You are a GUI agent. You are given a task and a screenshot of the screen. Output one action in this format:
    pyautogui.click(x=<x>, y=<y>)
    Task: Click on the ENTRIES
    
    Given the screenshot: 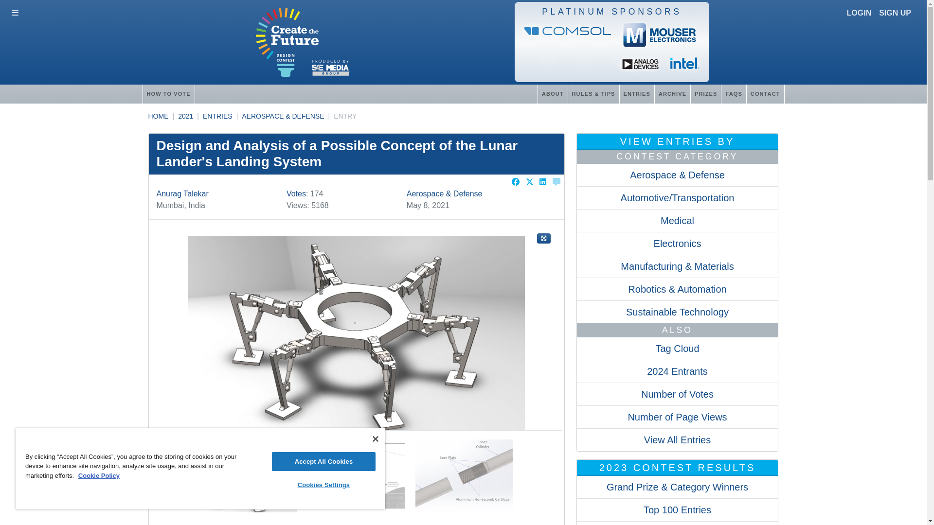 What is the action you would take?
    pyautogui.click(x=636, y=93)
    